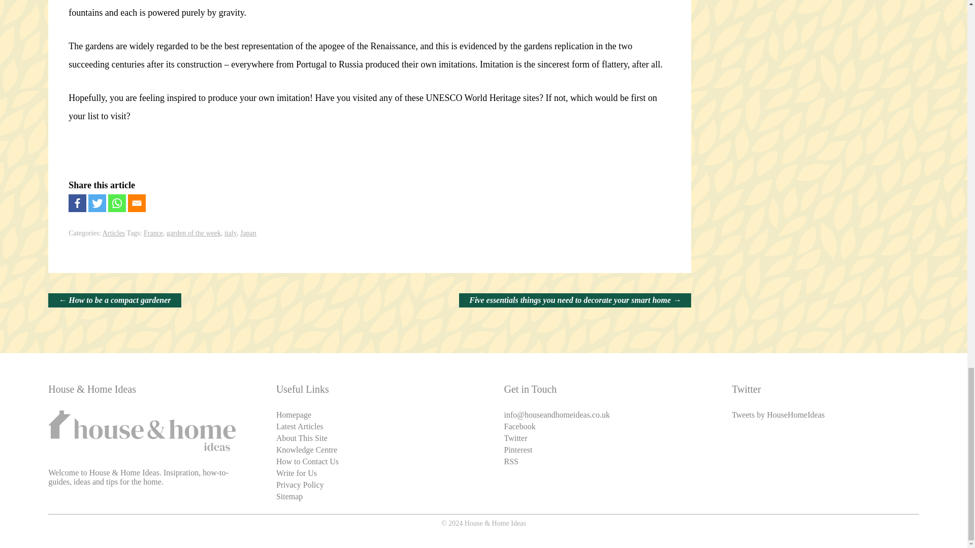 The image size is (975, 548). Describe the element at coordinates (153, 233) in the screenshot. I see `France` at that location.